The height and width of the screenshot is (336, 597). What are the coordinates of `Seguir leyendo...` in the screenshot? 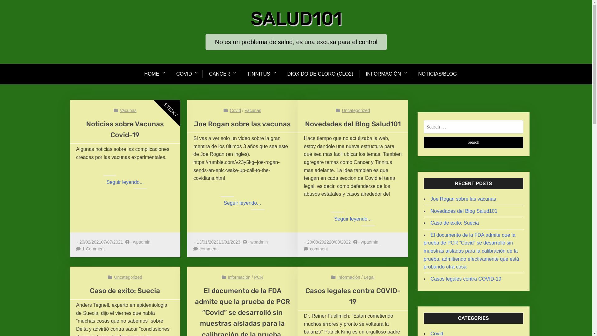 It's located at (353, 219).